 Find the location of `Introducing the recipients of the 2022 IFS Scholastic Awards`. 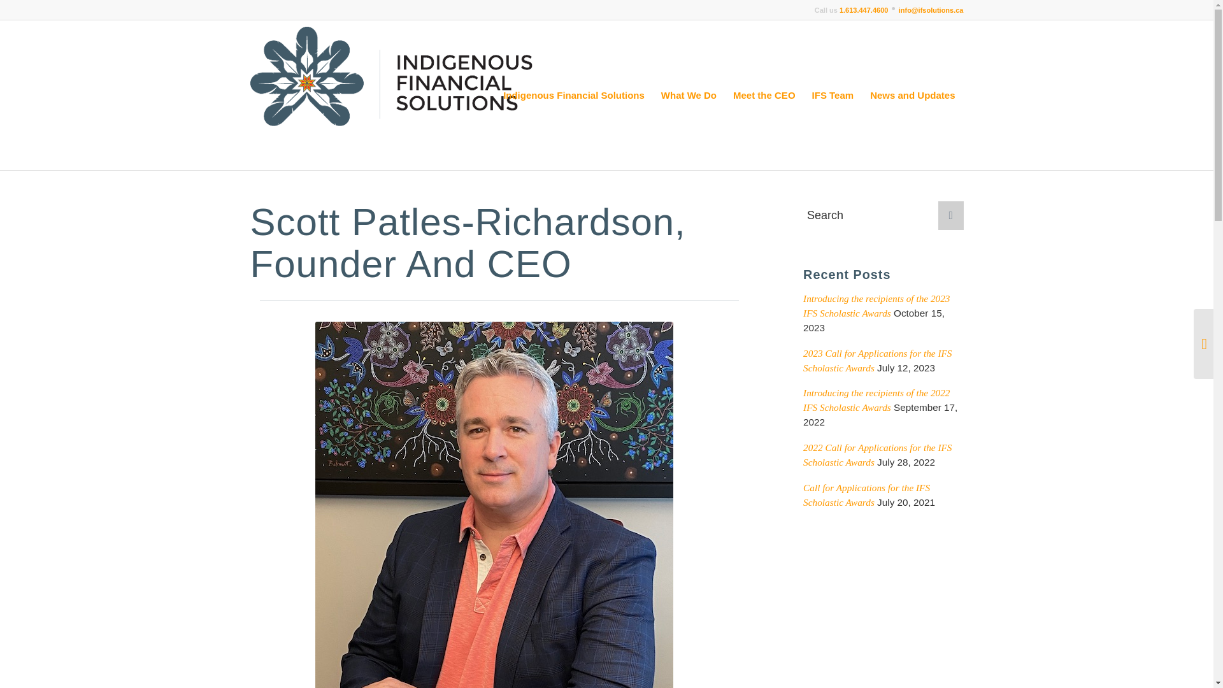

Introducing the recipients of the 2022 IFS Scholastic Awards is located at coordinates (876, 400).